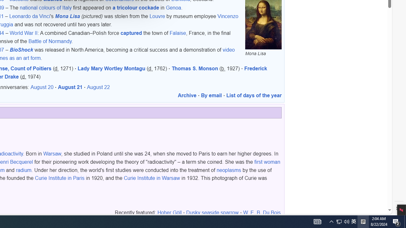 The image size is (406, 228). What do you see at coordinates (67, 16) in the screenshot?
I see `Mona Lisa` at bounding box center [67, 16].